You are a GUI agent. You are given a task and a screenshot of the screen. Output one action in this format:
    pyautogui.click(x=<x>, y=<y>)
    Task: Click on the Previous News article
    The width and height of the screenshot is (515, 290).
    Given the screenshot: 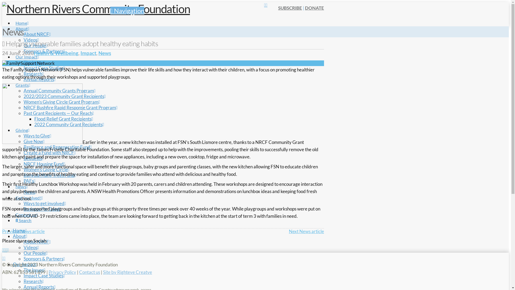 What is the action you would take?
    pyautogui.click(x=24, y=231)
    